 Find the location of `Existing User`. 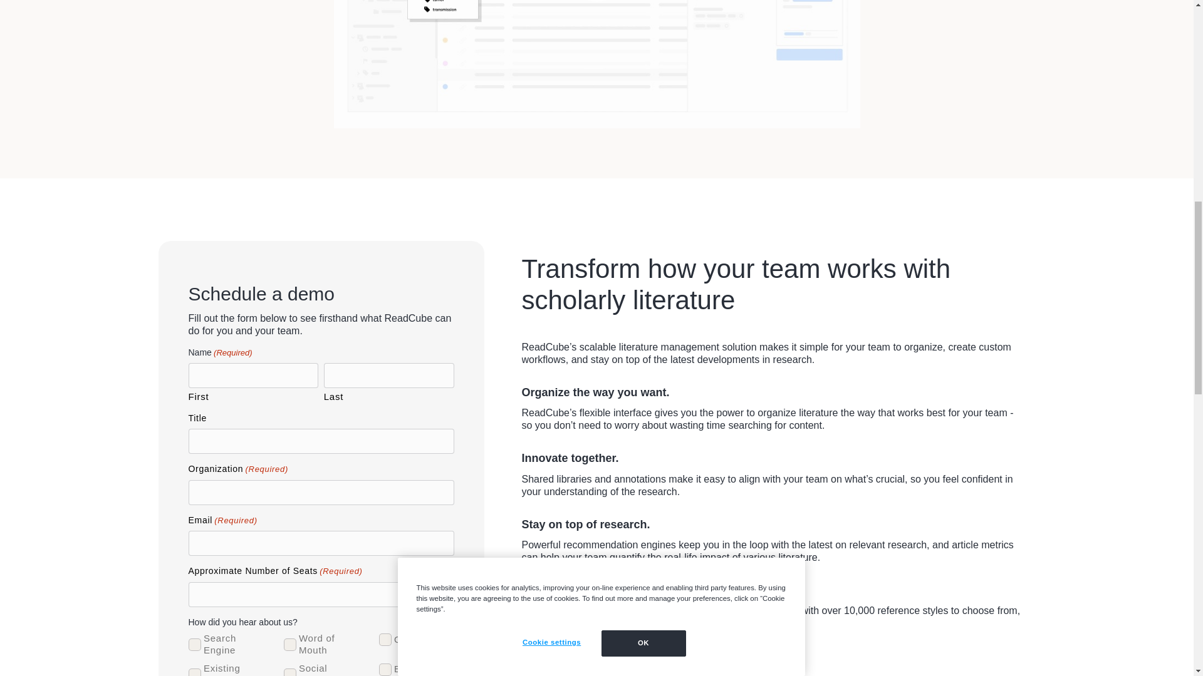

Existing User is located at coordinates (194, 672).